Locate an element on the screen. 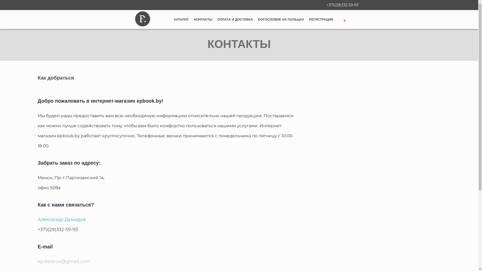 This screenshot has width=482, height=271. +375(29)332-59-93 is located at coordinates (342, 5).